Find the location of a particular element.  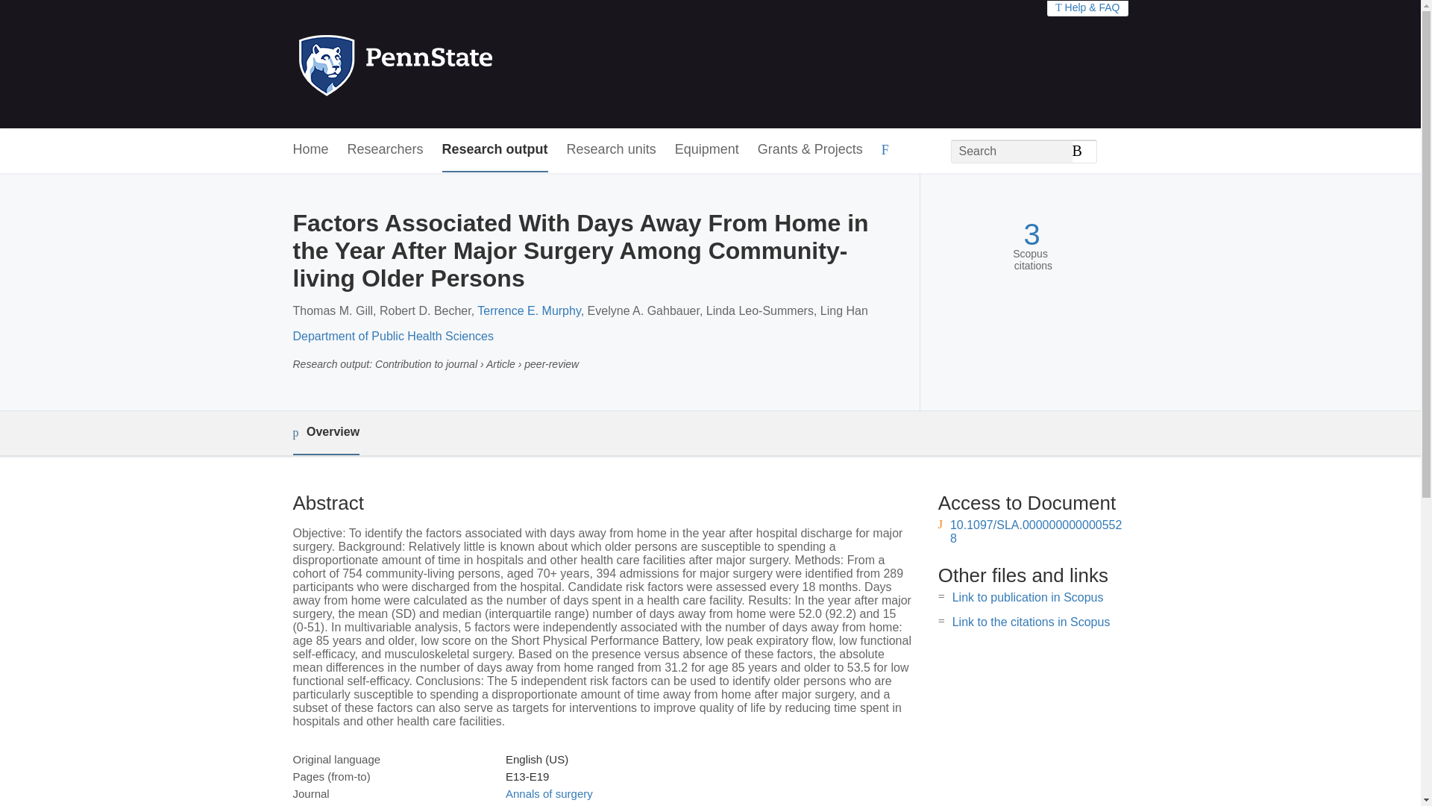

Overview is located at coordinates (325, 433).